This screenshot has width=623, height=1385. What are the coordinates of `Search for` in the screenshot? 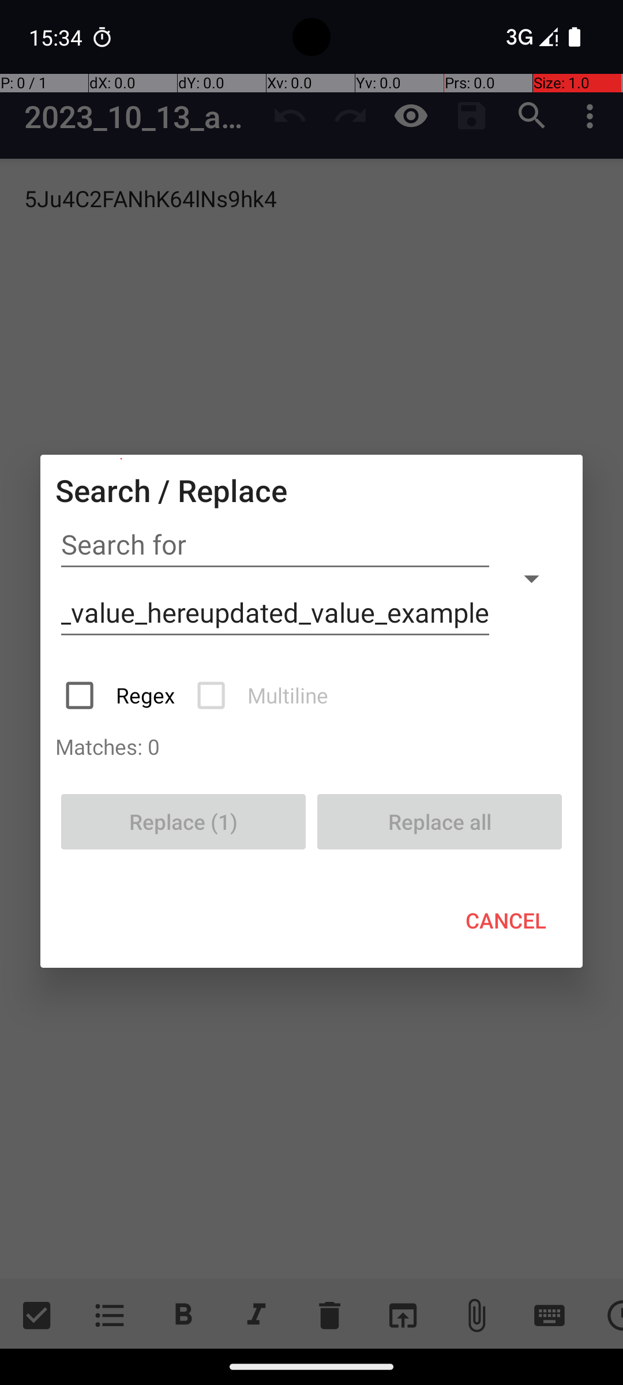 It's located at (275, 545).